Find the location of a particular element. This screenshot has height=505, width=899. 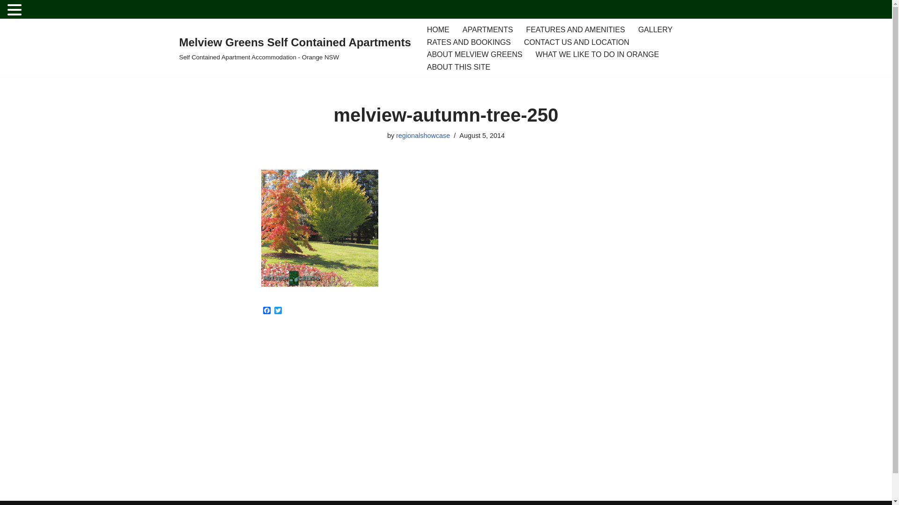

CONTACT US AND LOCATION is located at coordinates (577, 42).